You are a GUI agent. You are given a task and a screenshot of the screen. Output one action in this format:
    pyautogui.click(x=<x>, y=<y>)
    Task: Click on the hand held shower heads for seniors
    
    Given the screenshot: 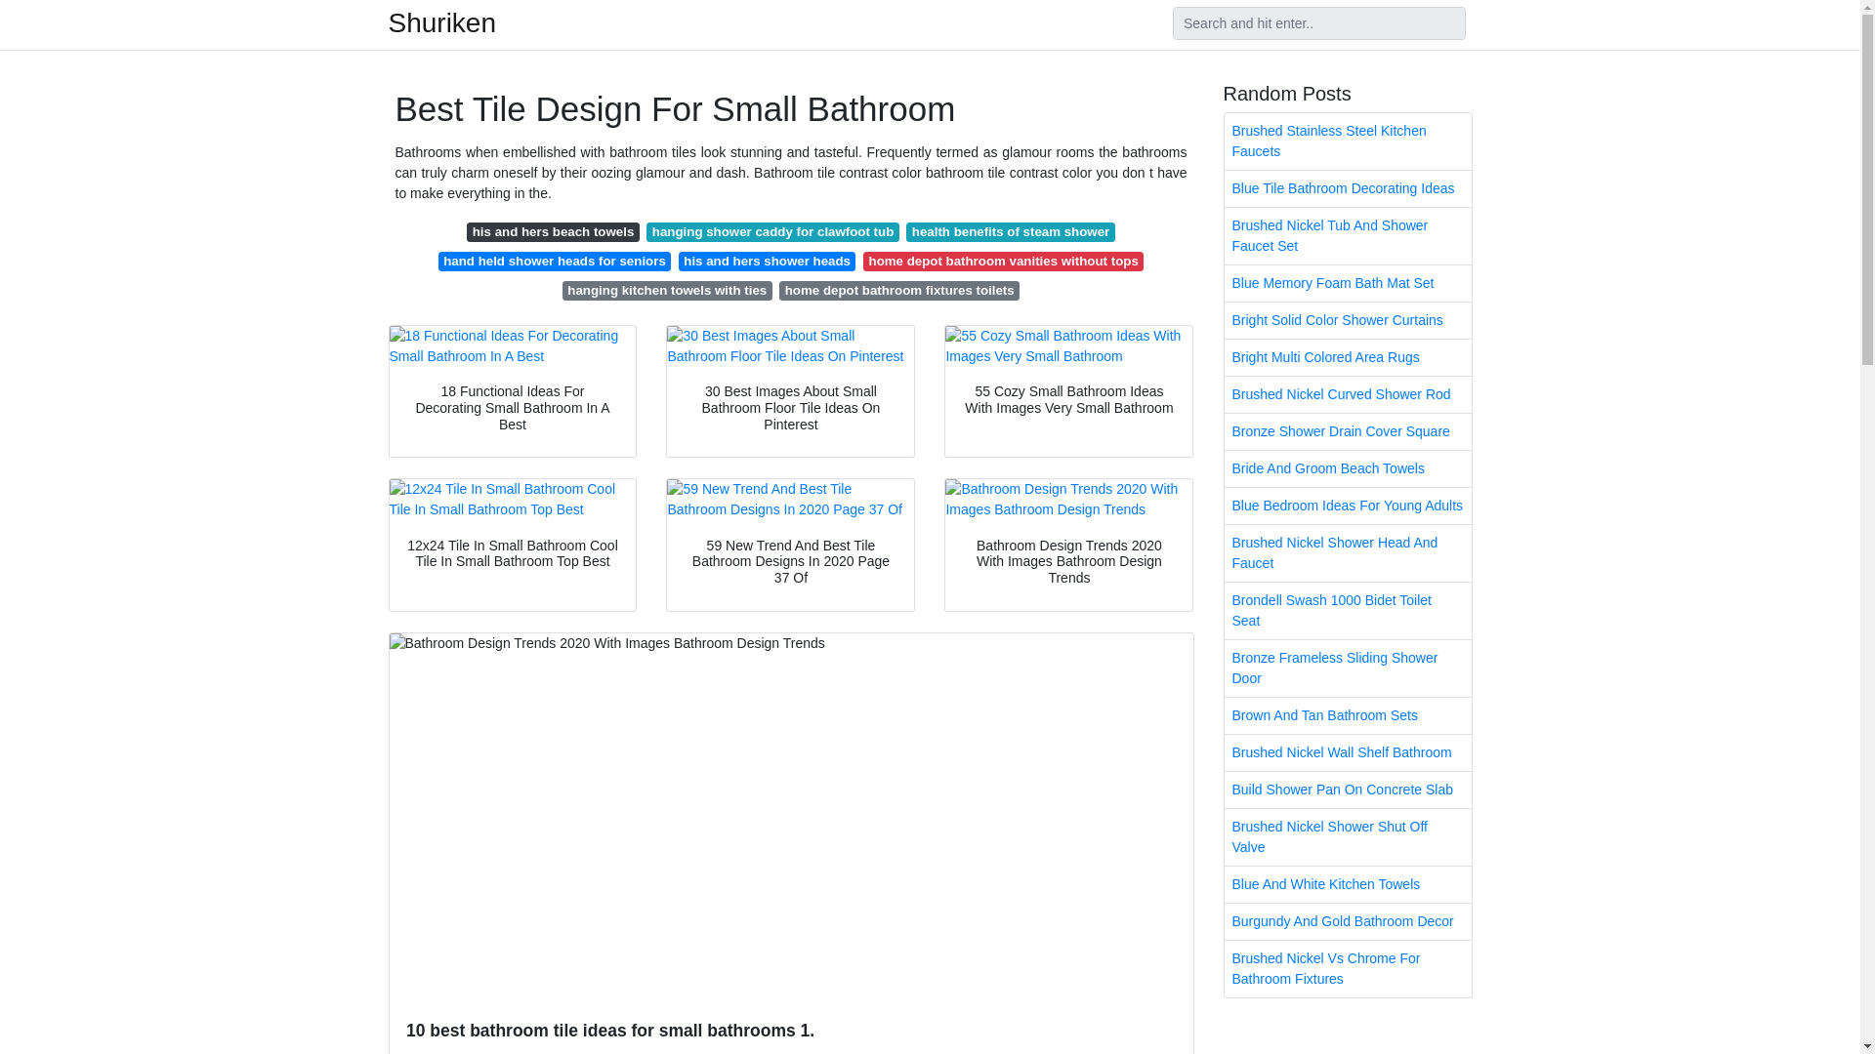 What is the action you would take?
    pyautogui.click(x=555, y=262)
    